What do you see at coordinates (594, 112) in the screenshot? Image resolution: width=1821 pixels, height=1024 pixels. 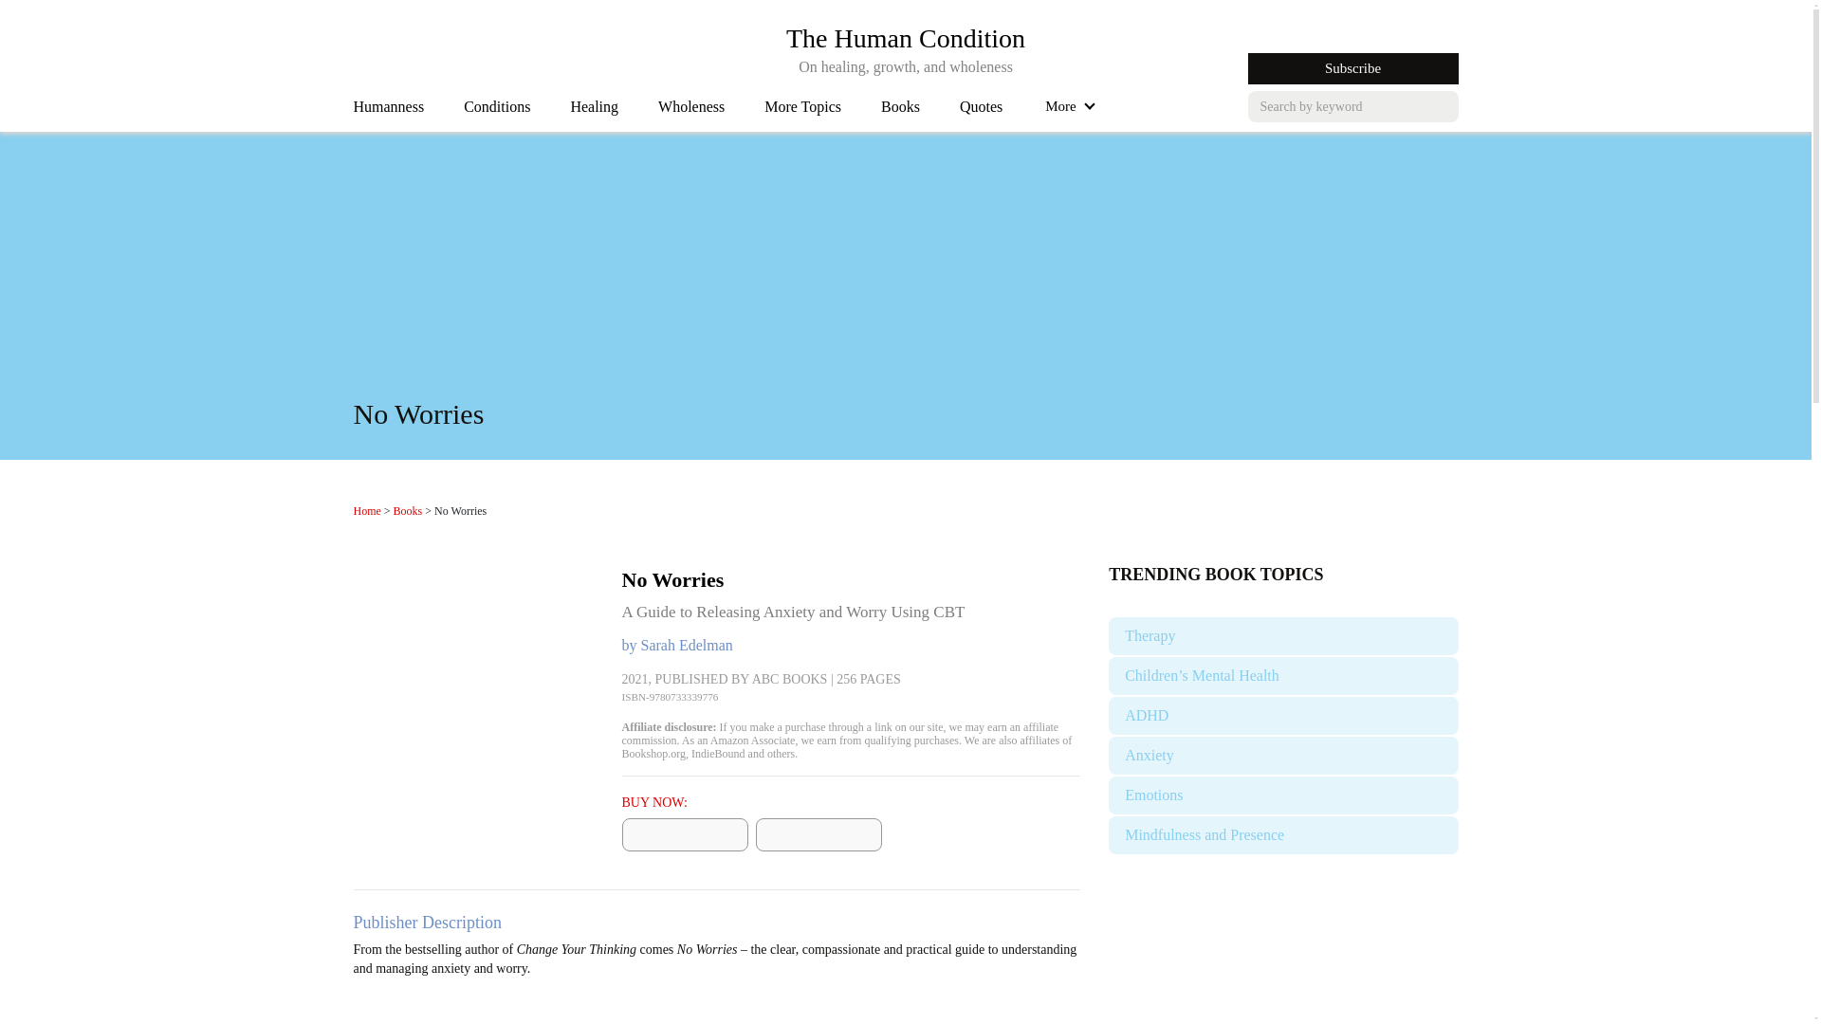 I see `Go to Books.` at bounding box center [594, 112].